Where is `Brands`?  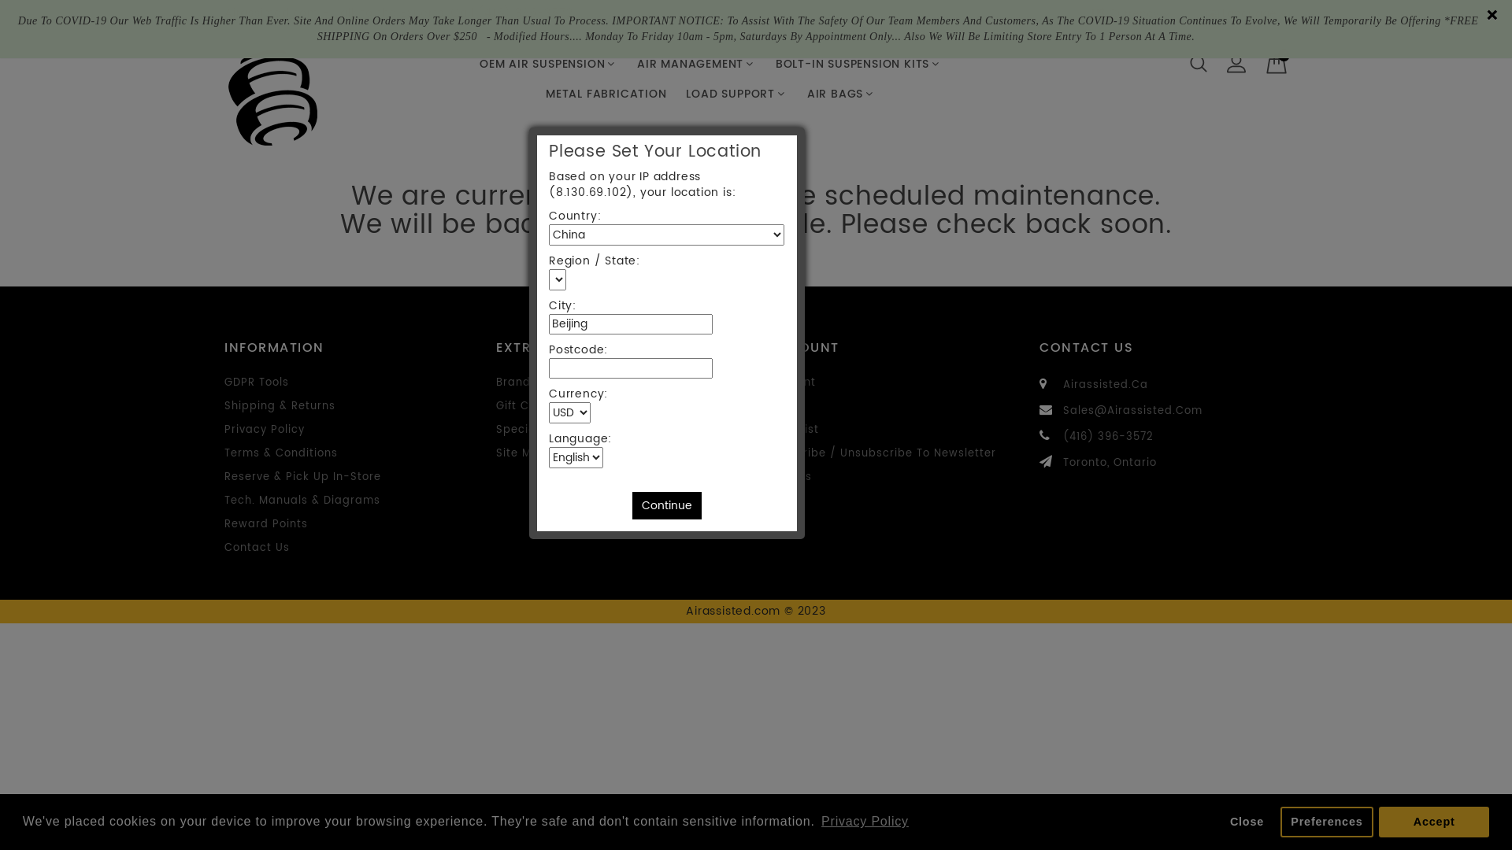 Brands is located at coordinates (517, 382).